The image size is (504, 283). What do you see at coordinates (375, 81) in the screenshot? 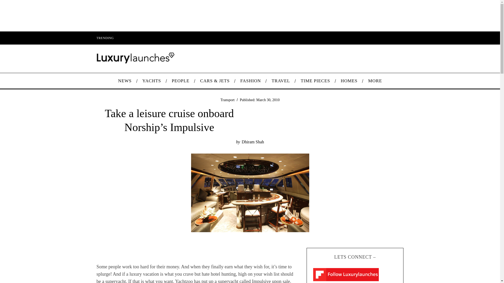
I see `MORE` at bounding box center [375, 81].